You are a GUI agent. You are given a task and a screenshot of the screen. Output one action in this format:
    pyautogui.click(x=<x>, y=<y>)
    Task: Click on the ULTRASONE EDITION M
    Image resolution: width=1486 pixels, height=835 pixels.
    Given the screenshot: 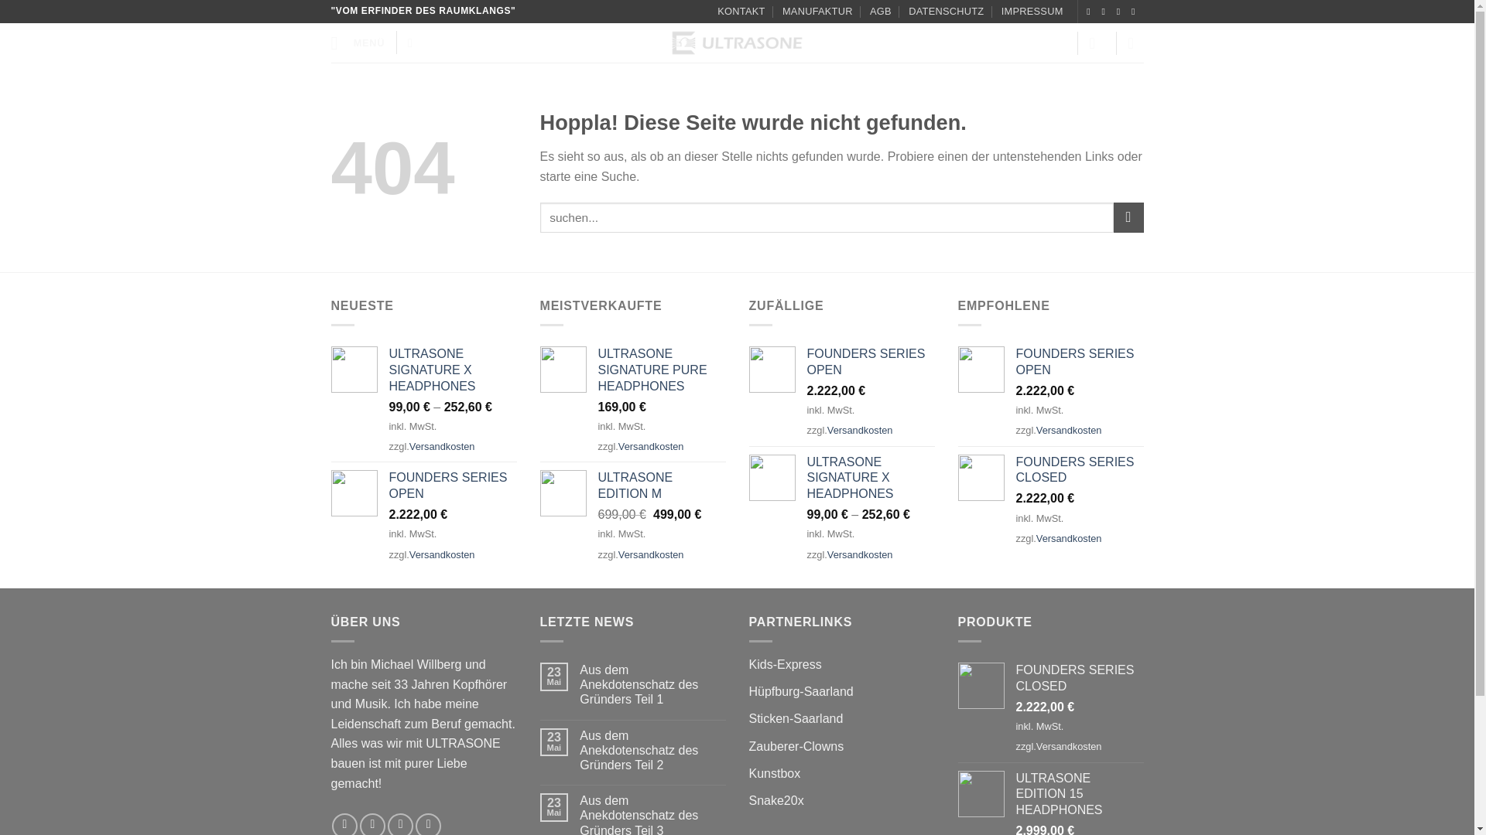 What is the action you would take?
    pyautogui.click(x=661, y=486)
    